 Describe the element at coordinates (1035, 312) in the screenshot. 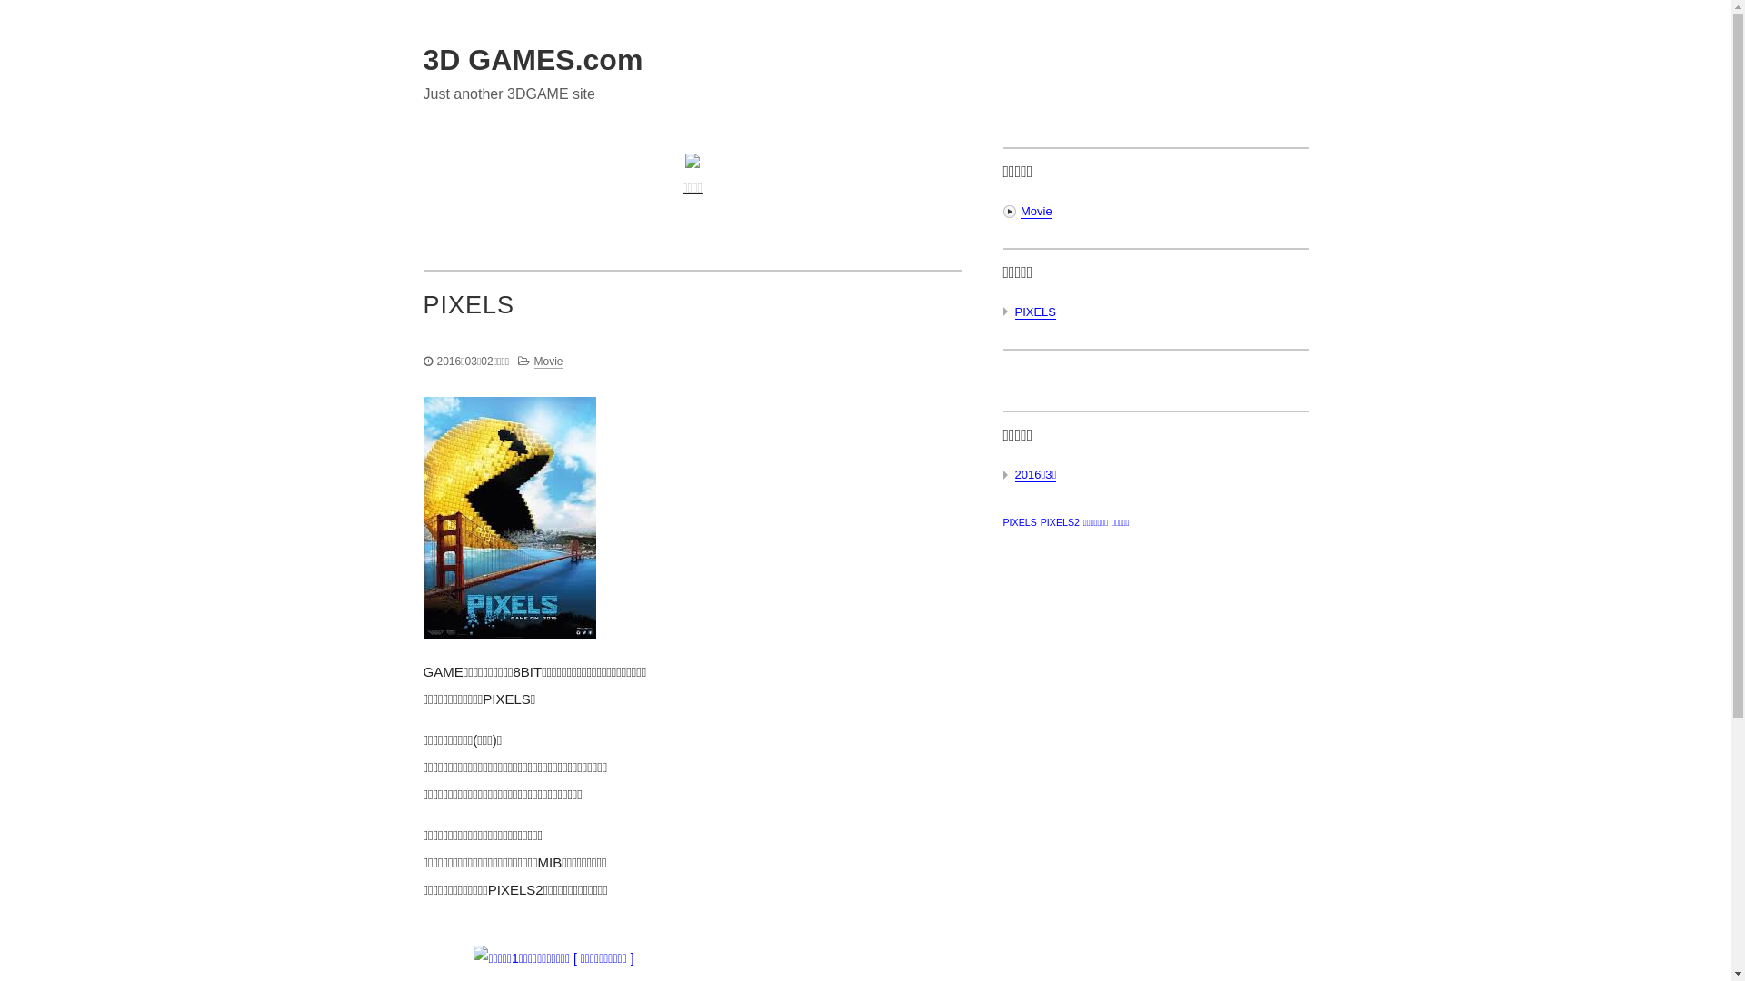

I see `PIXELS` at that location.